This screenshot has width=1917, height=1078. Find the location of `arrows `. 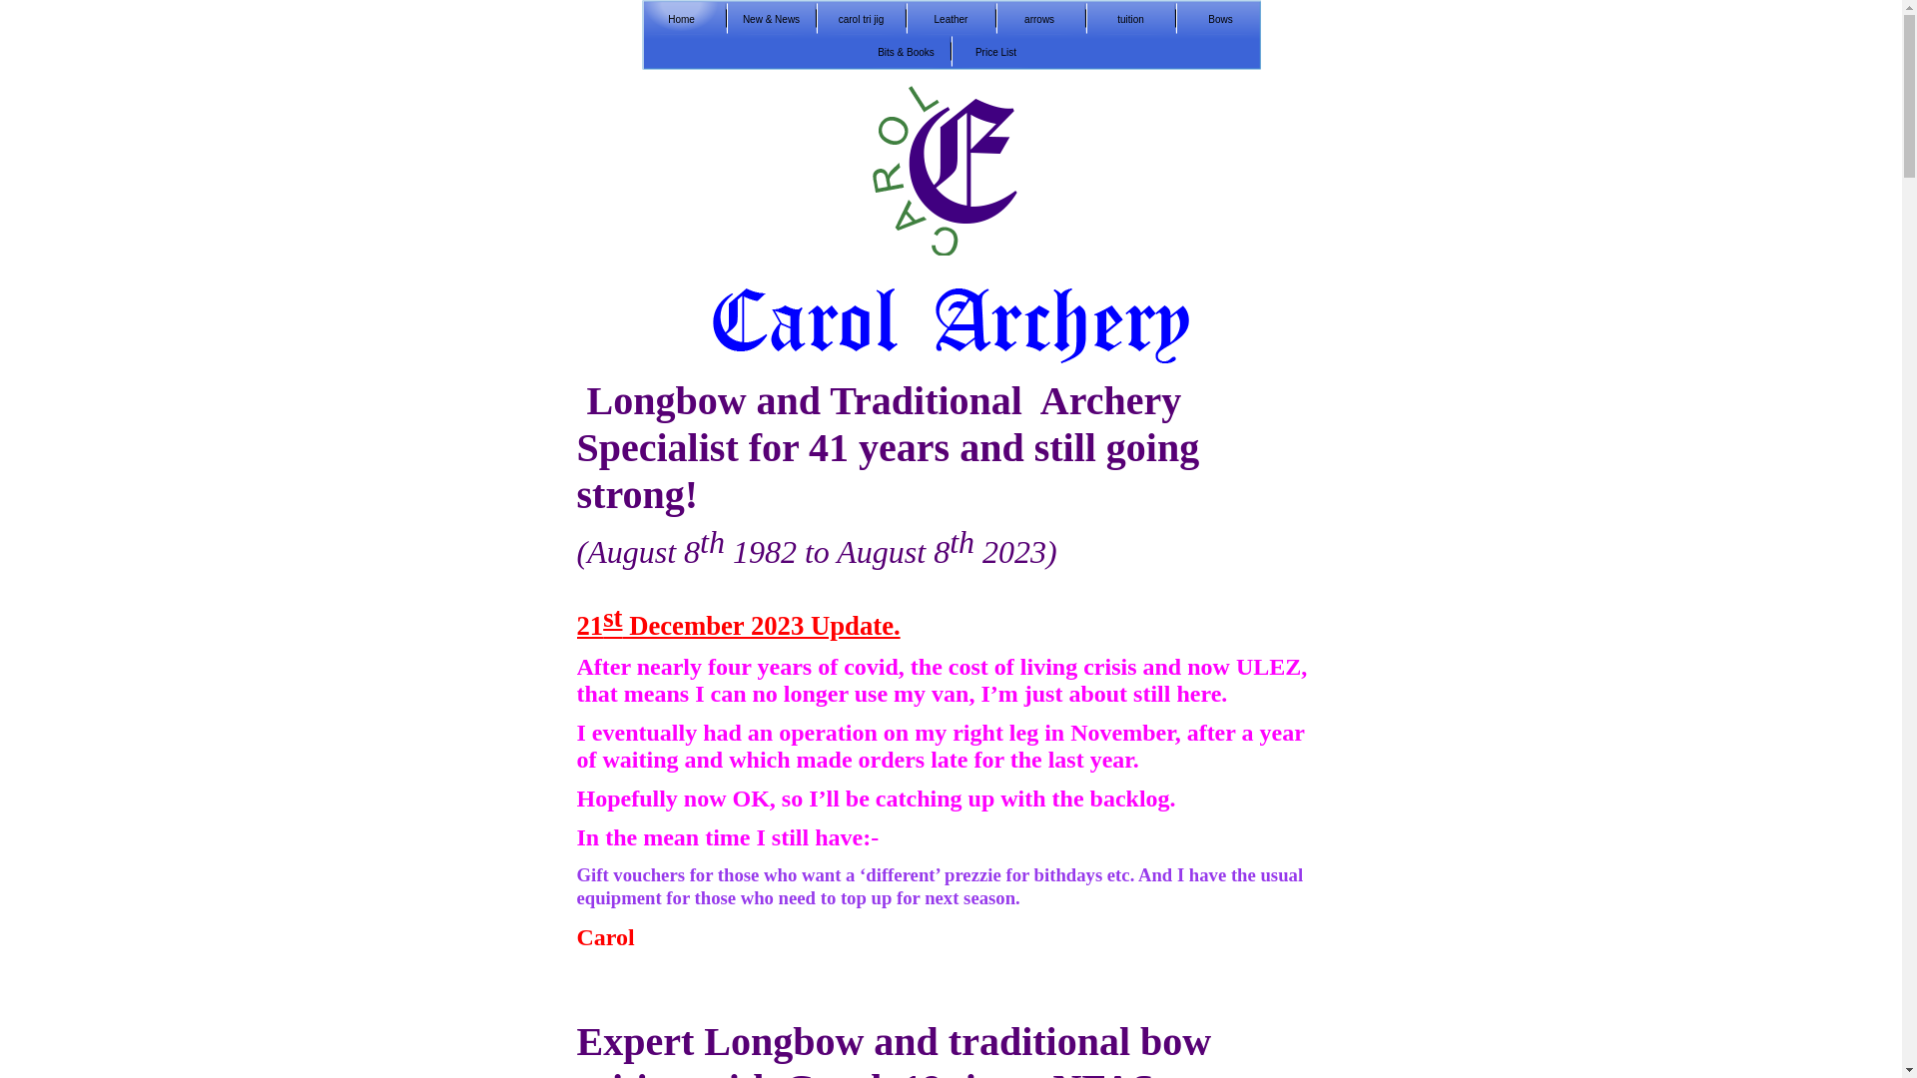

arrows  is located at coordinates (1040, 18).